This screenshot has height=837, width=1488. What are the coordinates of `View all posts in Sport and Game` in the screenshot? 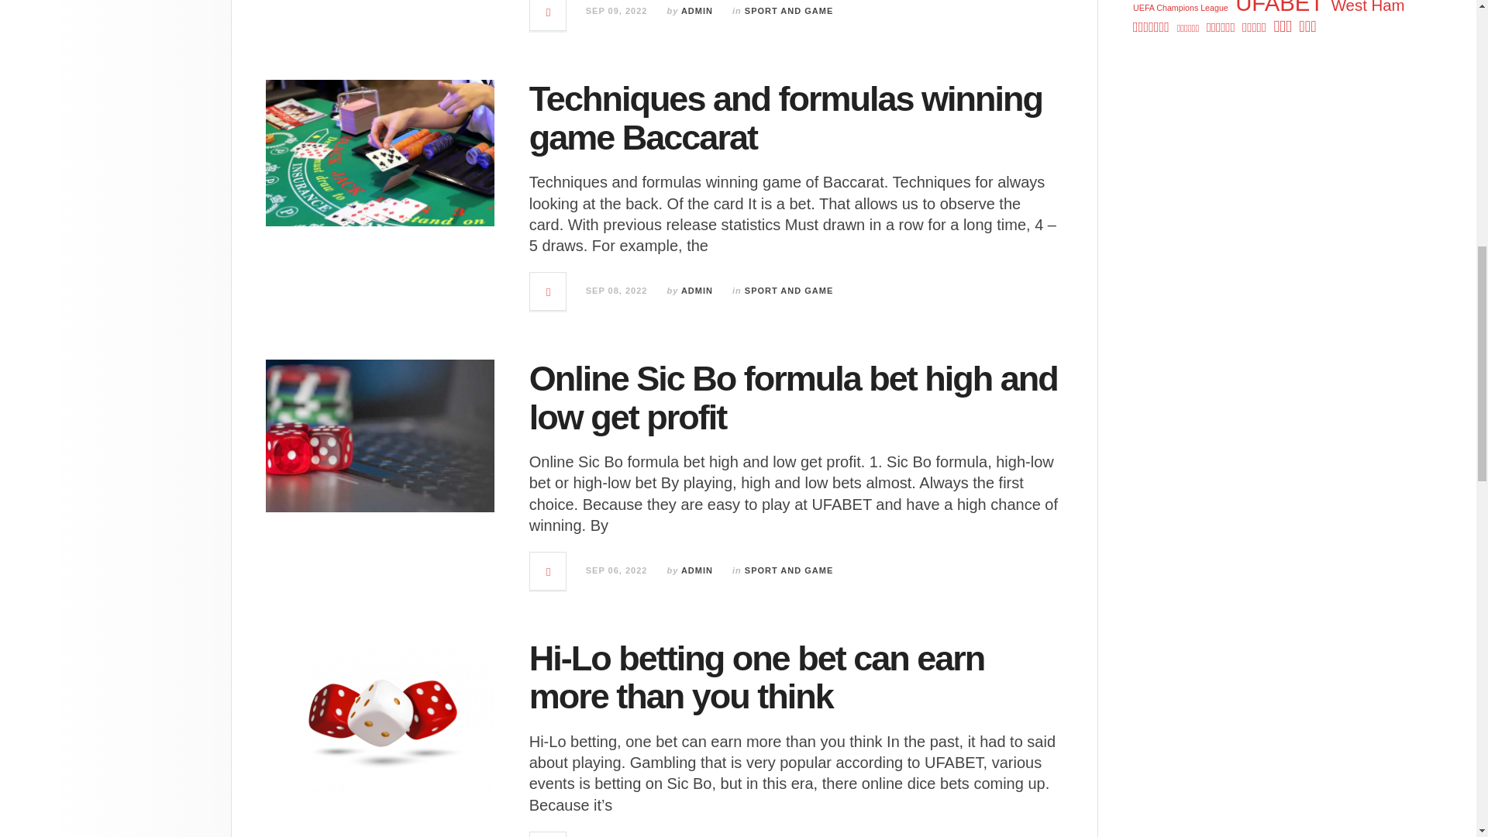 It's located at (789, 11).